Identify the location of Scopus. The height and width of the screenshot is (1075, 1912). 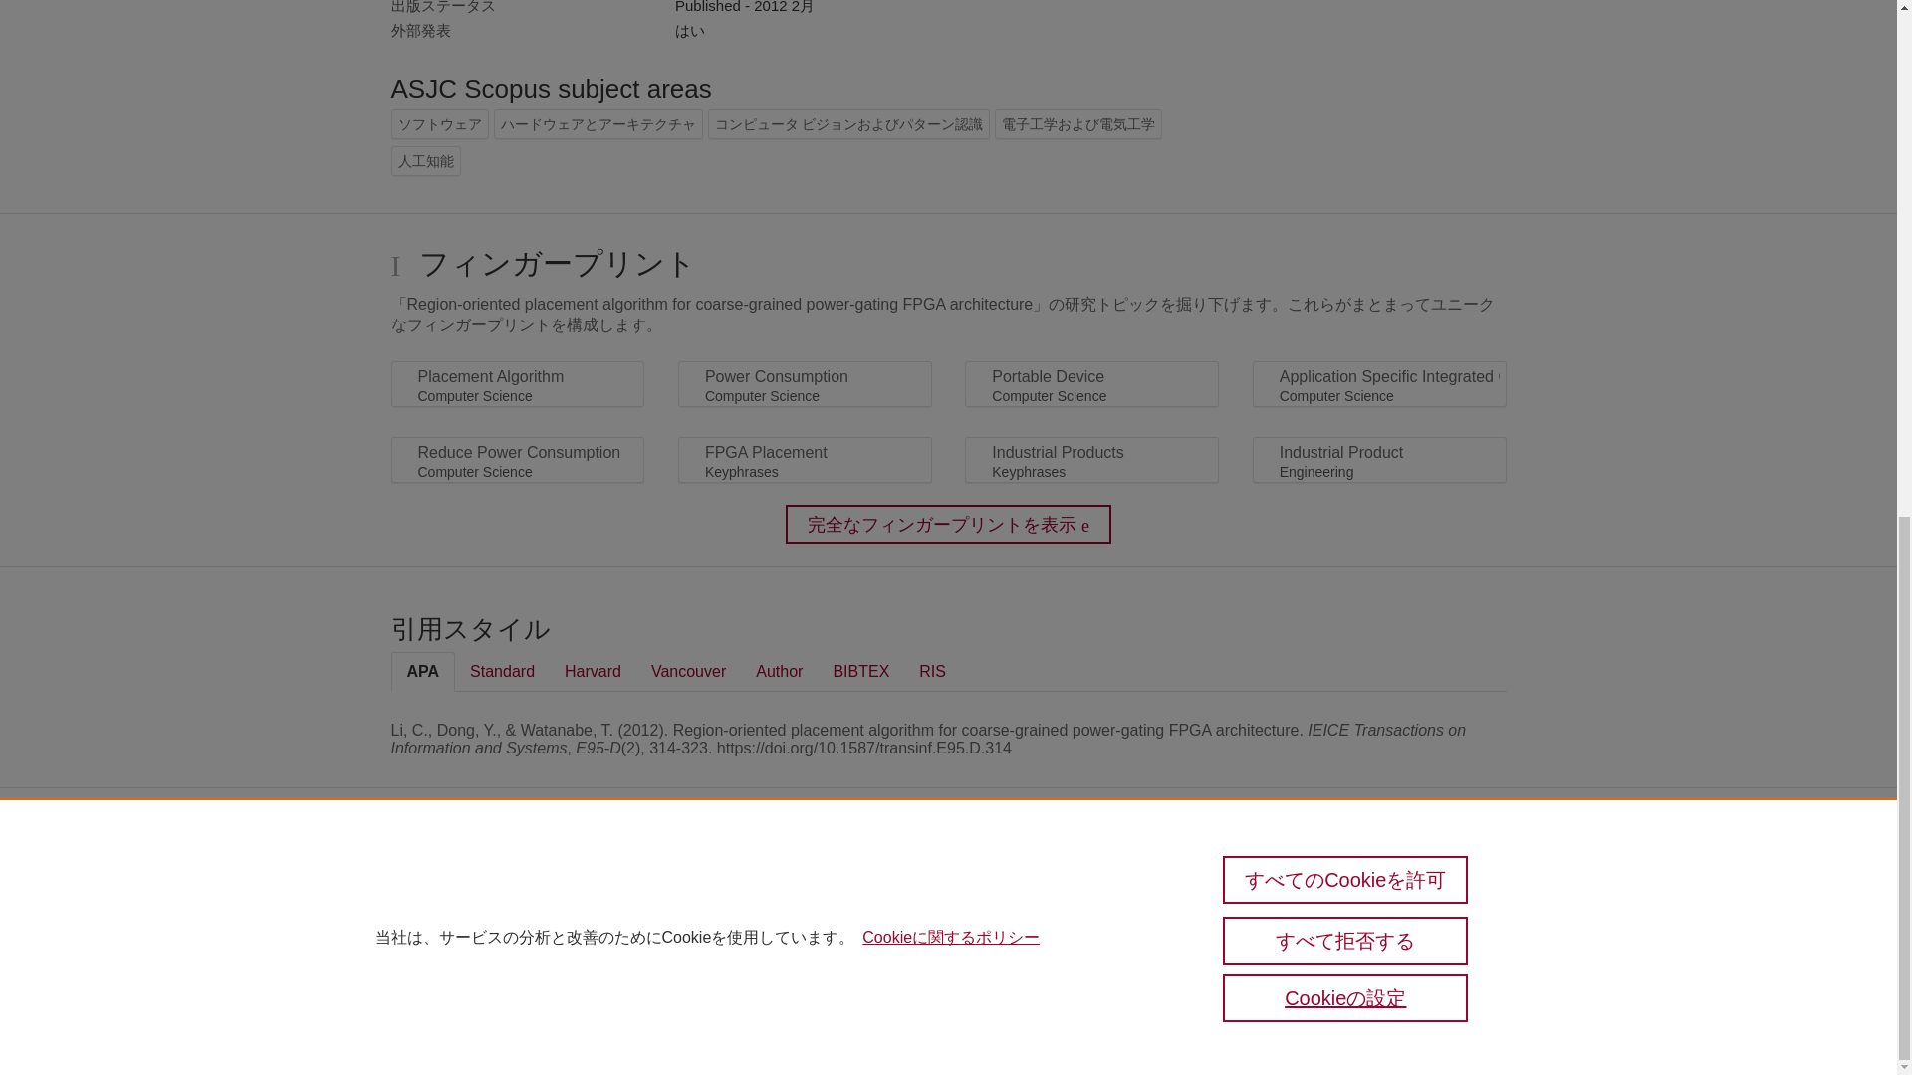
(476, 888).